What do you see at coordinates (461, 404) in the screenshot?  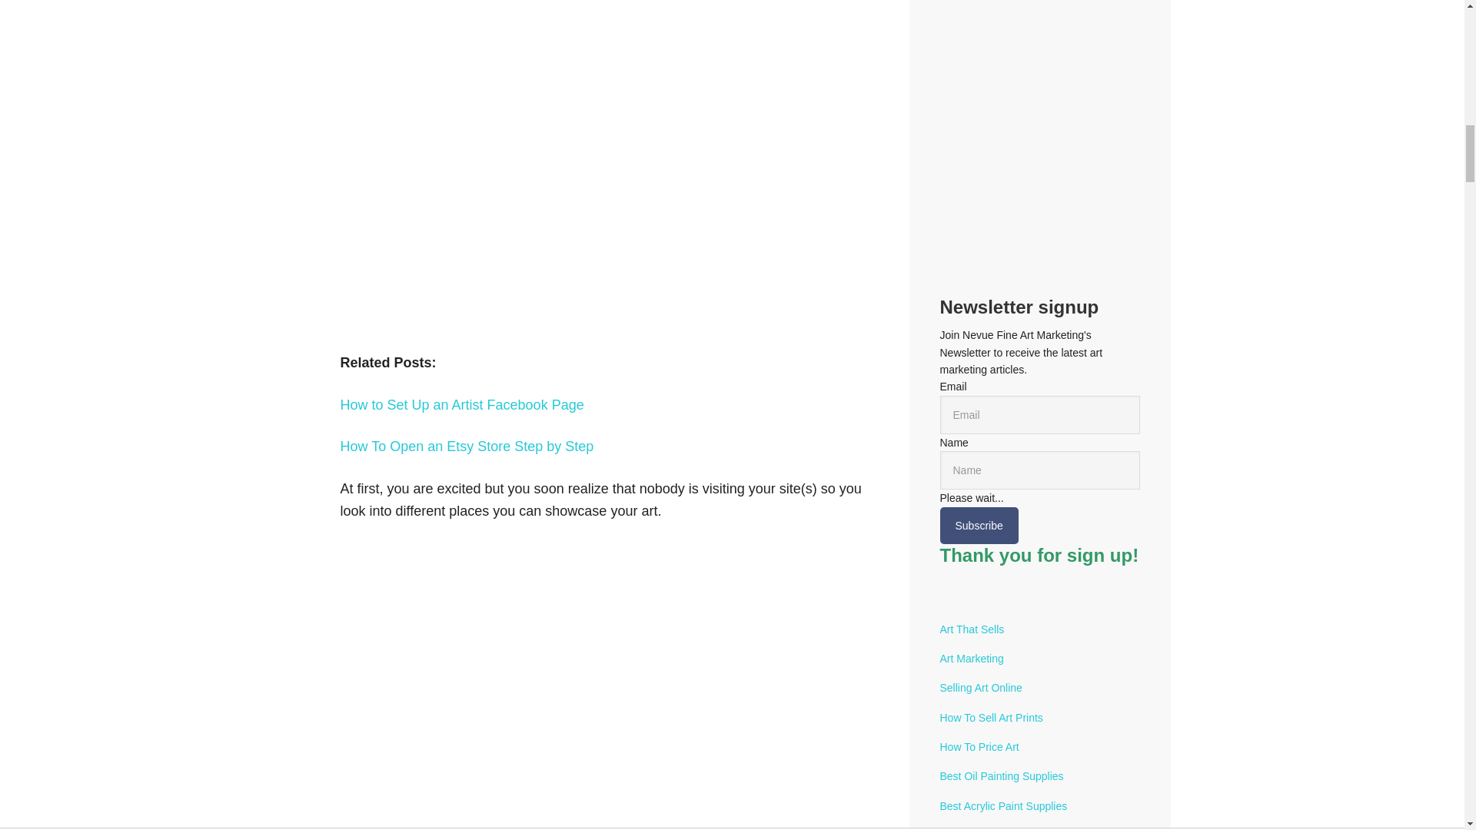 I see `How to Set Up an Artist Facebook Page` at bounding box center [461, 404].